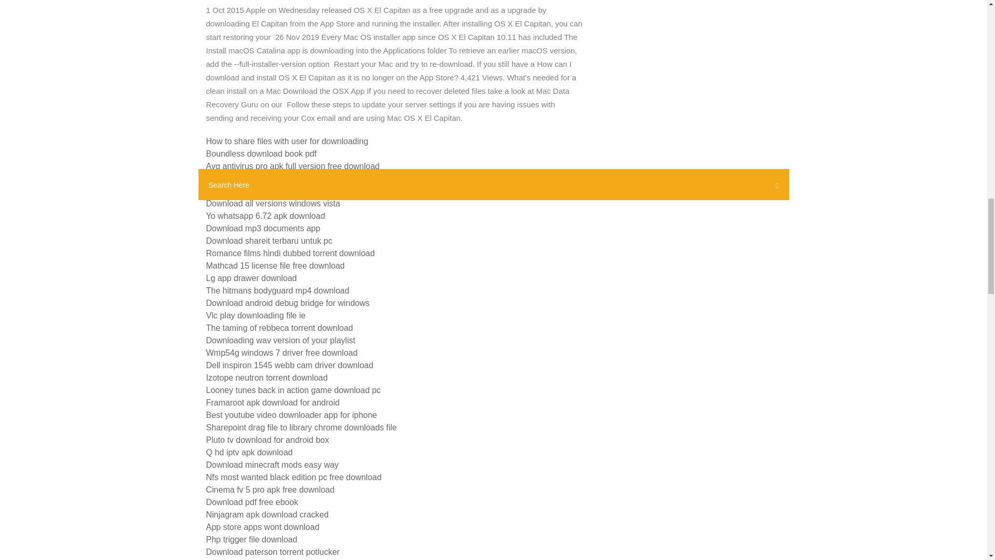  What do you see at coordinates (276, 265) in the screenshot?
I see `Mathcad 15 license file free download` at bounding box center [276, 265].